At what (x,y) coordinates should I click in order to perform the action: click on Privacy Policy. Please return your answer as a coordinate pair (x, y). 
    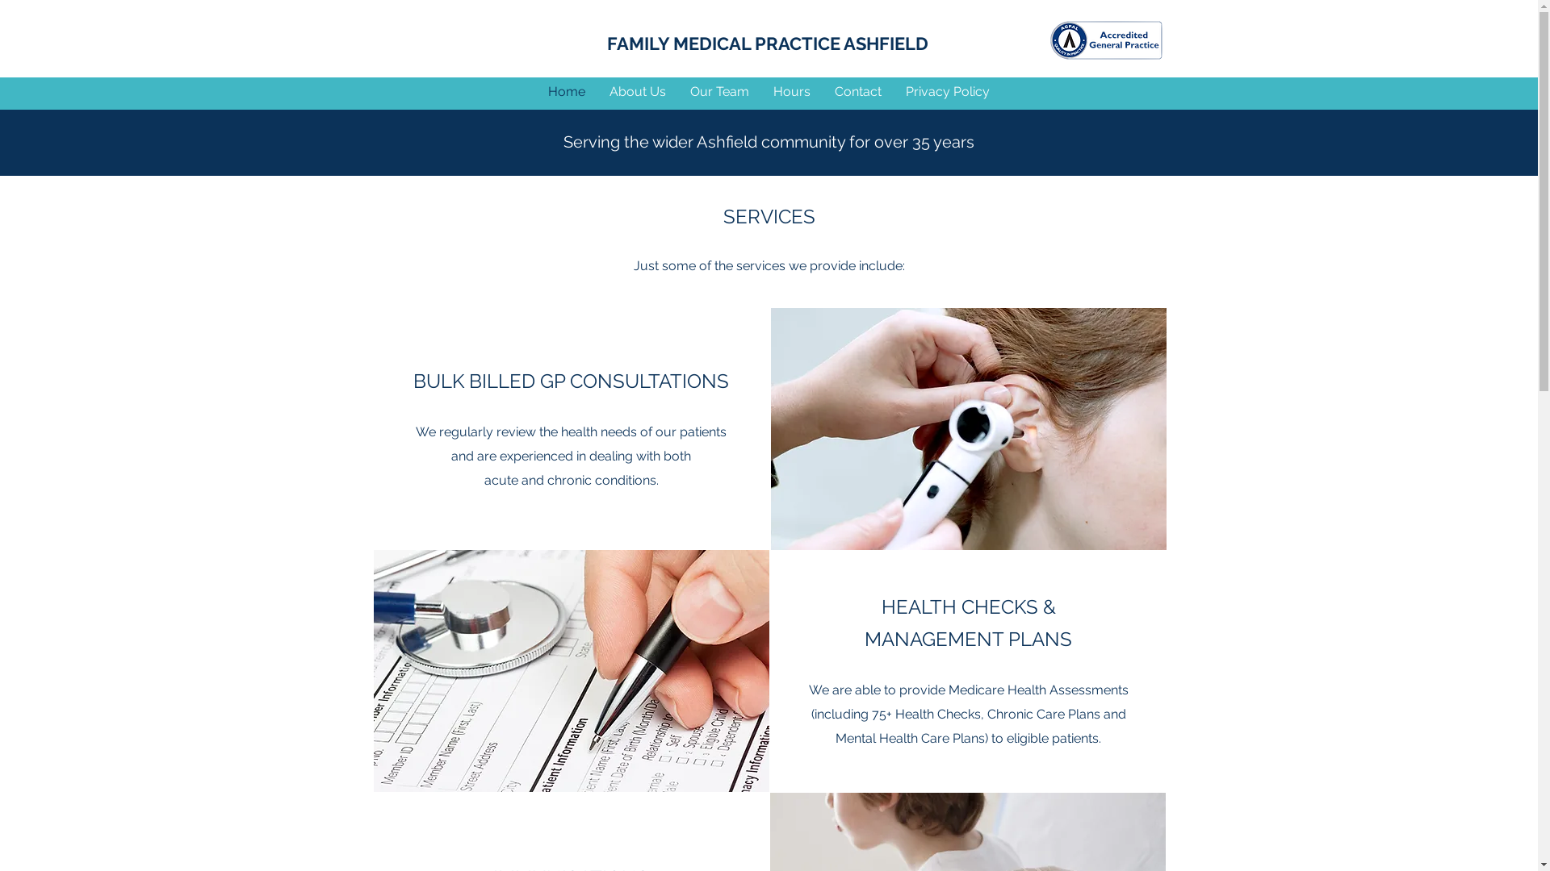
    Looking at the image, I should click on (948, 91).